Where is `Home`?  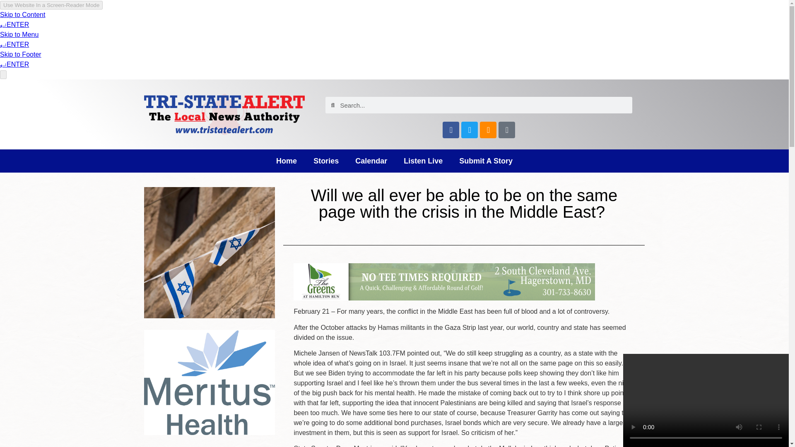
Home is located at coordinates (287, 161).